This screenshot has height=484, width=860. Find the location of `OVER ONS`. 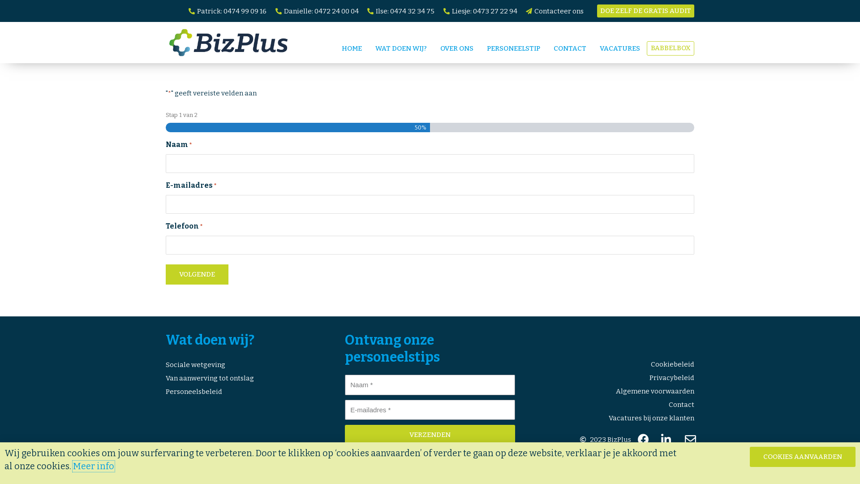

OVER ONS is located at coordinates (457, 48).